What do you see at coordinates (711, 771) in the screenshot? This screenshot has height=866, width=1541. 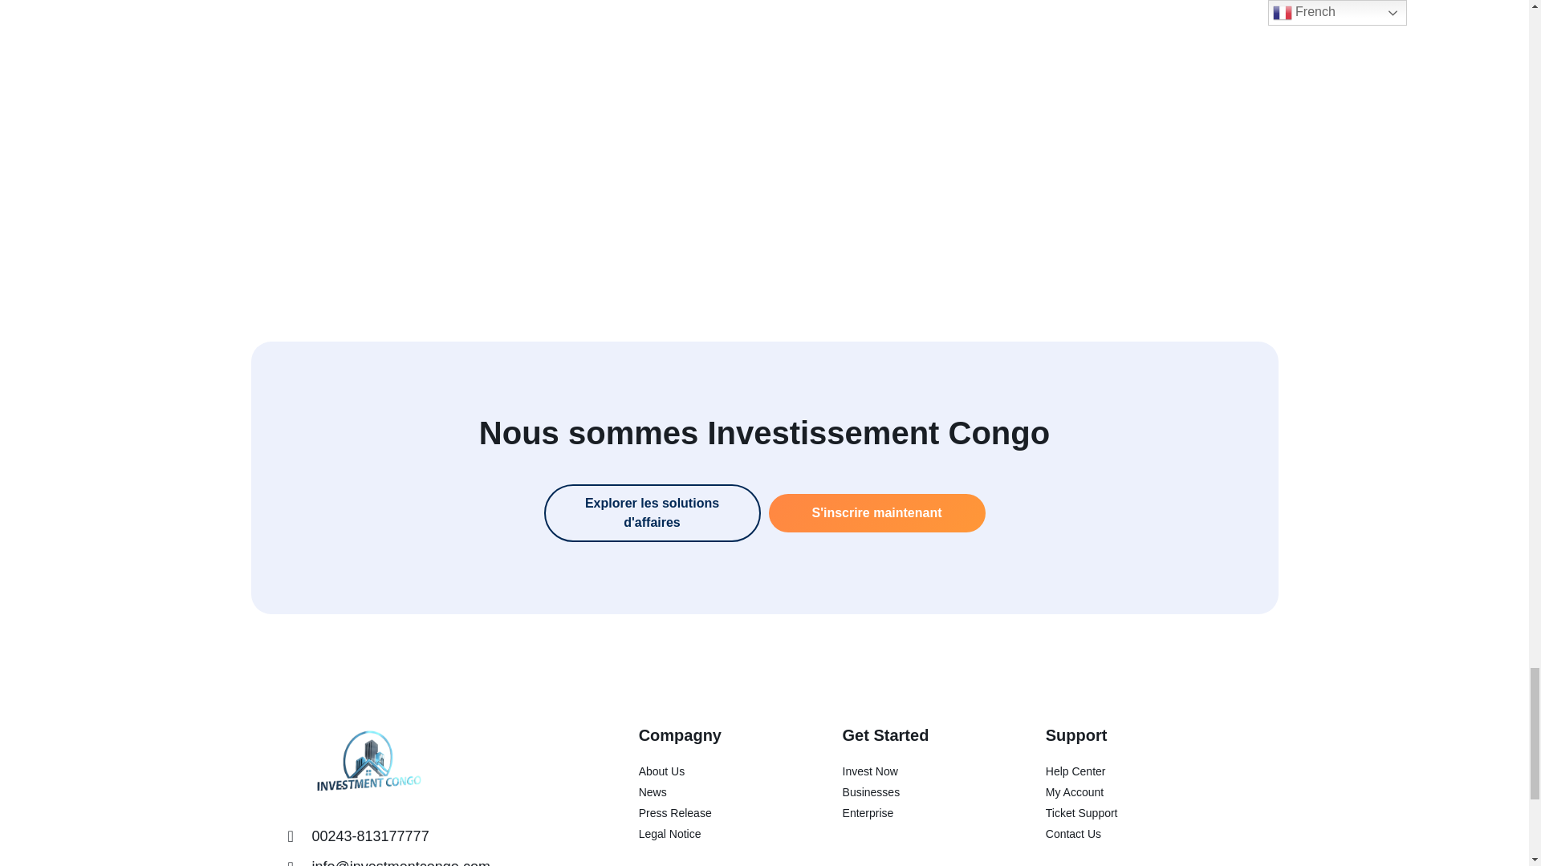 I see `About Us` at bounding box center [711, 771].